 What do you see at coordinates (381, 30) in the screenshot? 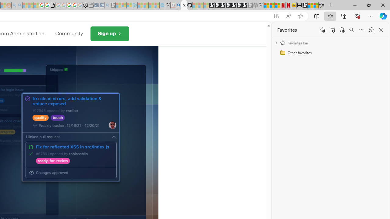
I see `Close favorites` at bounding box center [381, 30].